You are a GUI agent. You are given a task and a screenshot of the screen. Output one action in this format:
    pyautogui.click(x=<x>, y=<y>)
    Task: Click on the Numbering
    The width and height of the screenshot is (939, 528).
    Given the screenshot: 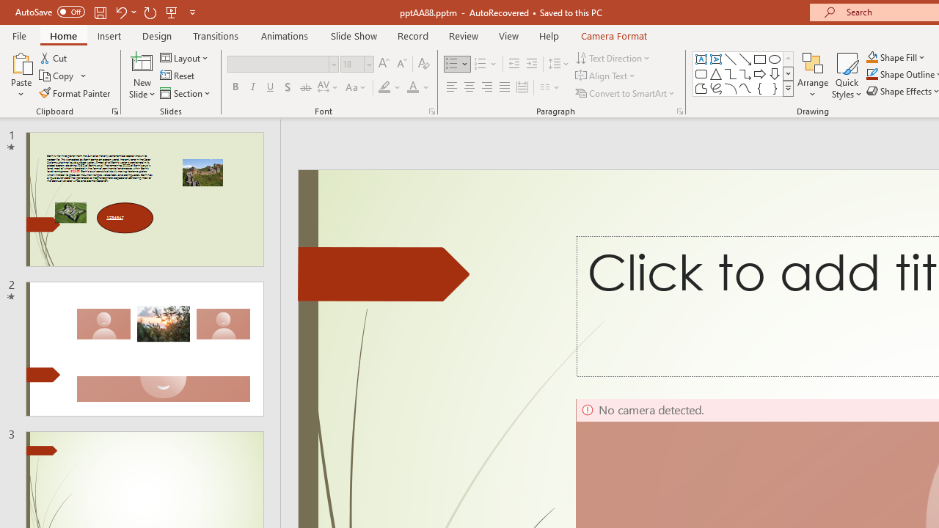 What is the action you would take?
    pyautogui.click(x=486, y=65)
    